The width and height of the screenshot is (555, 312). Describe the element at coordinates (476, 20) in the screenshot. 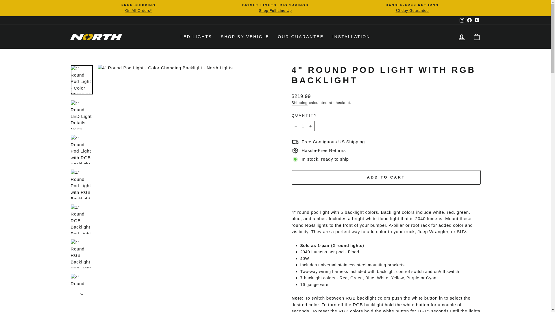

I see `North Lights Co on YouTube` at that location.